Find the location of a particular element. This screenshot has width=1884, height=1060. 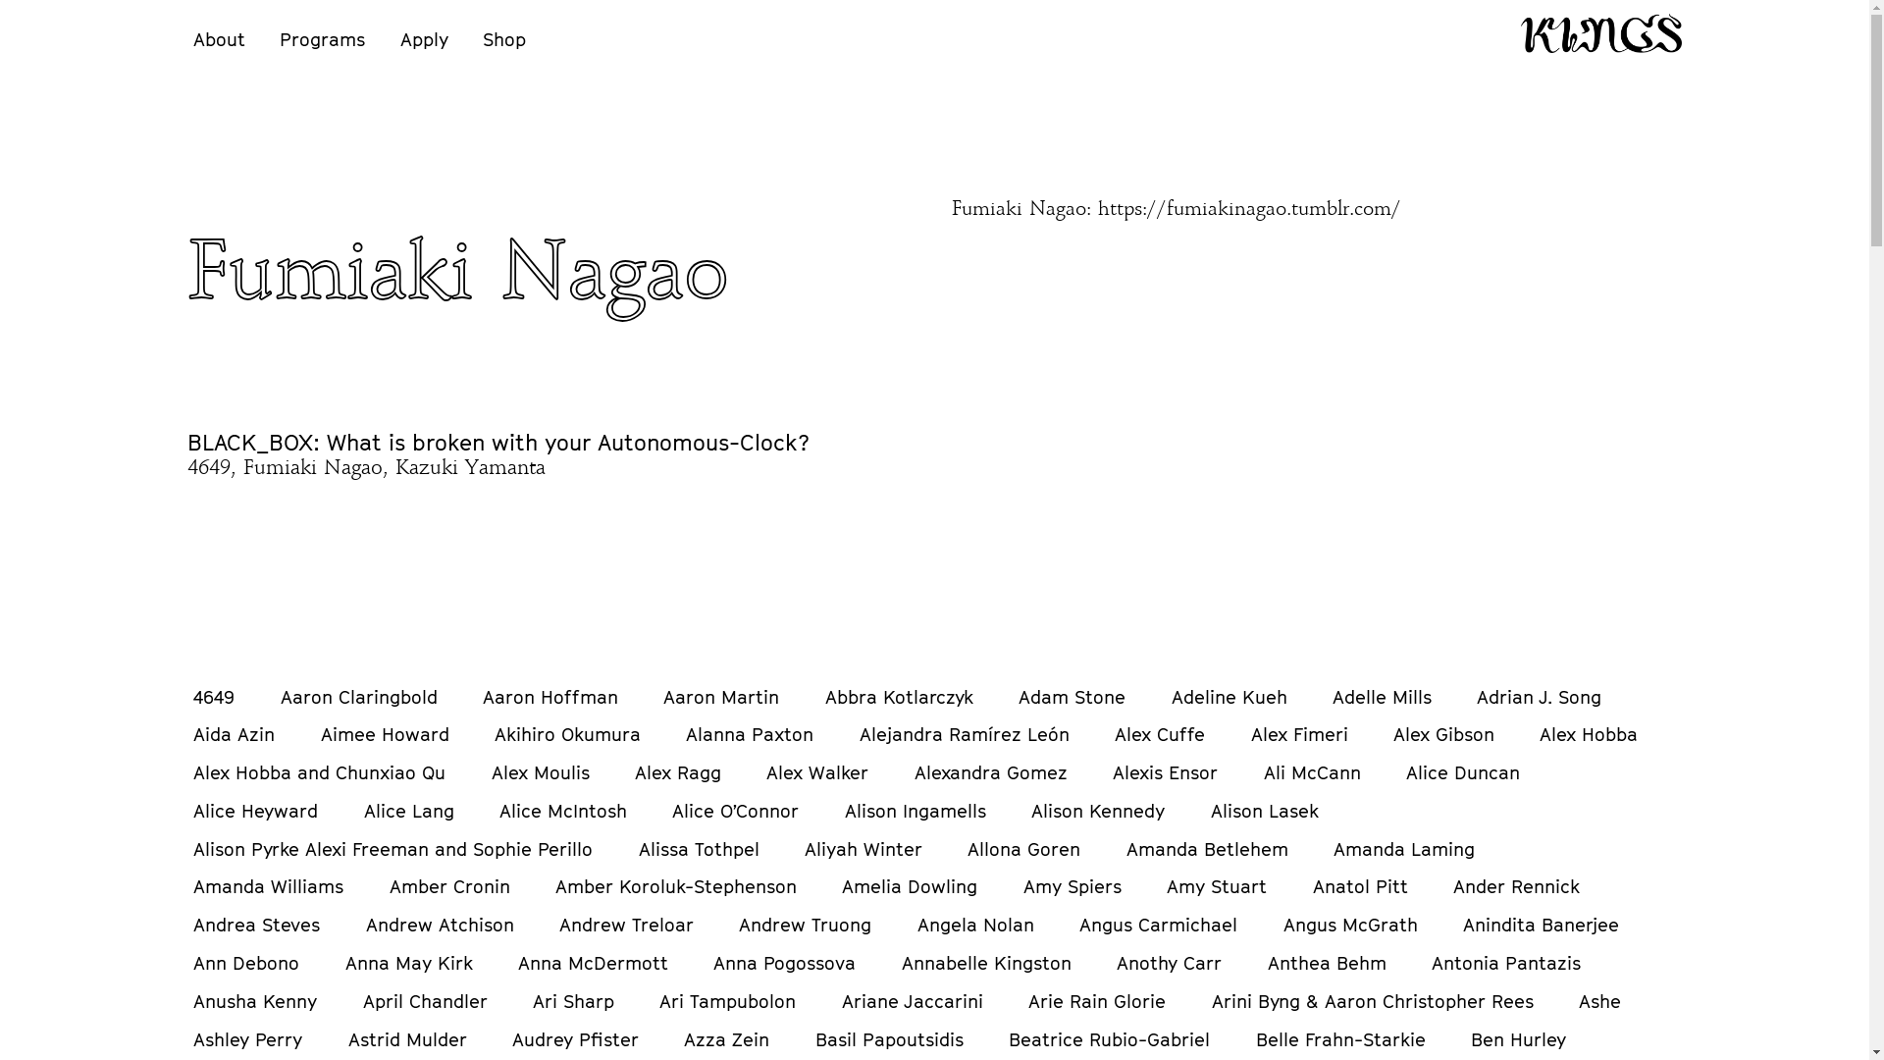

Amelia Dowling is located at coordinates (910, 886).